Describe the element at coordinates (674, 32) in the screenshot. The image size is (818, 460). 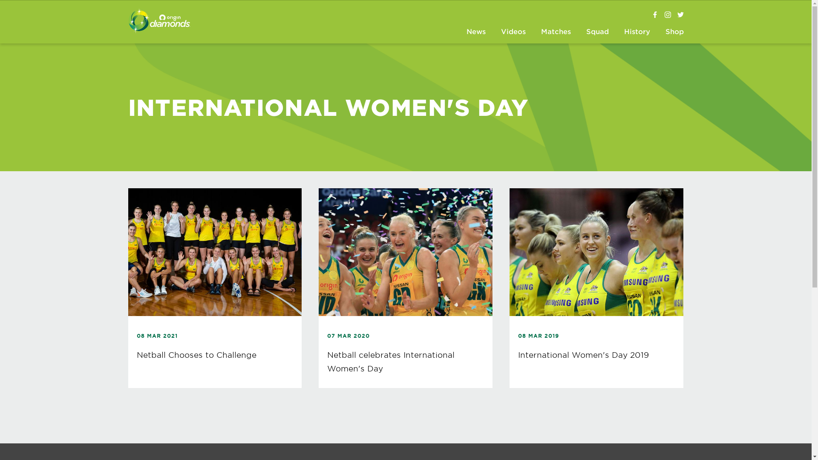
I see `Shop` at that location.